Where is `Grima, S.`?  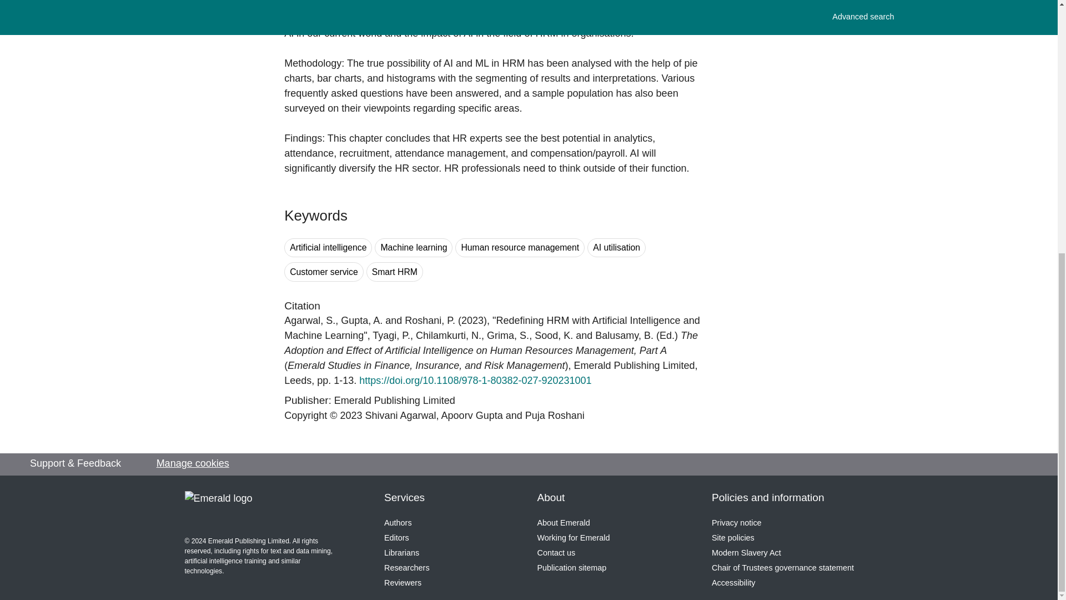
Grima, S. is located at coordinates (507, 336).